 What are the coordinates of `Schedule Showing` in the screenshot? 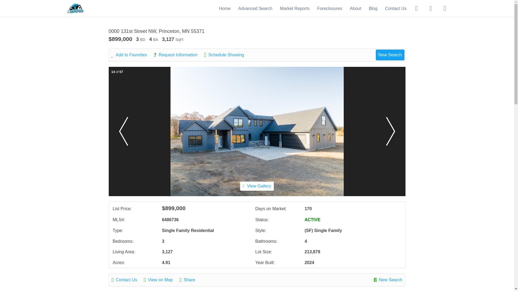 It's located at (227, 55).